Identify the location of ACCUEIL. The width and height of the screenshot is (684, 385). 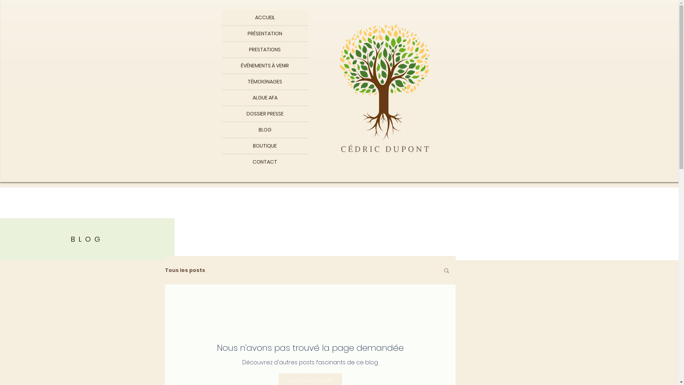
(265, 18).